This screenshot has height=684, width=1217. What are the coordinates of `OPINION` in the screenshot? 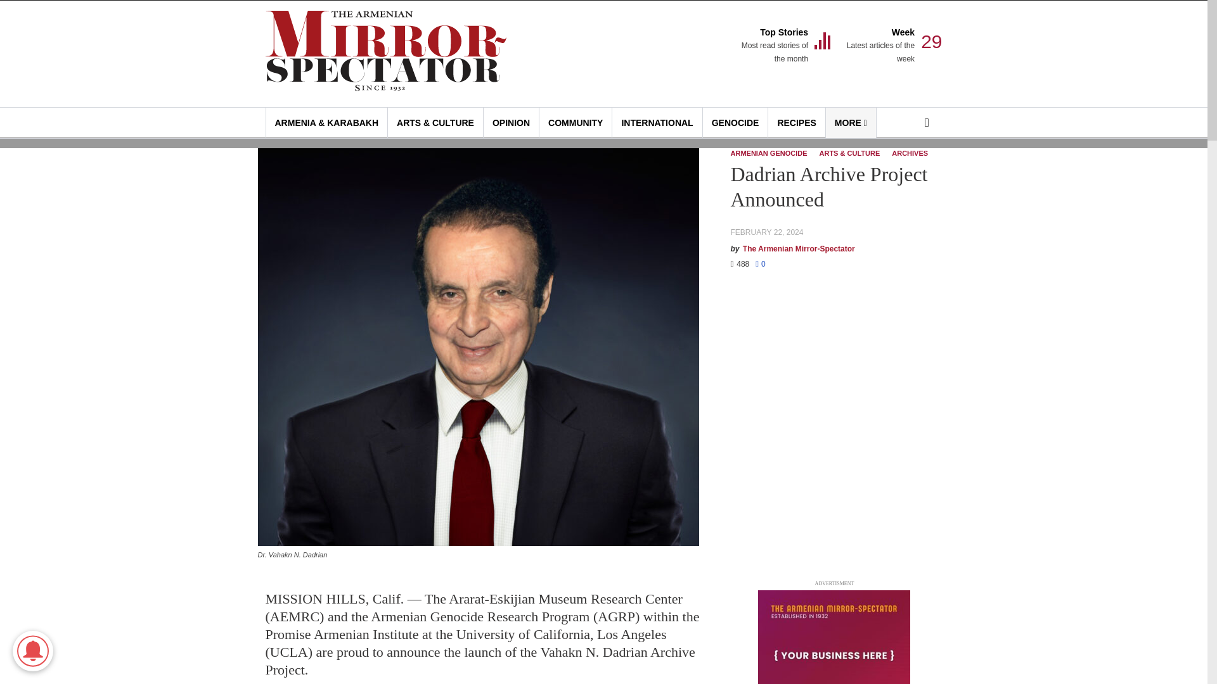 It's located at (511, 123).